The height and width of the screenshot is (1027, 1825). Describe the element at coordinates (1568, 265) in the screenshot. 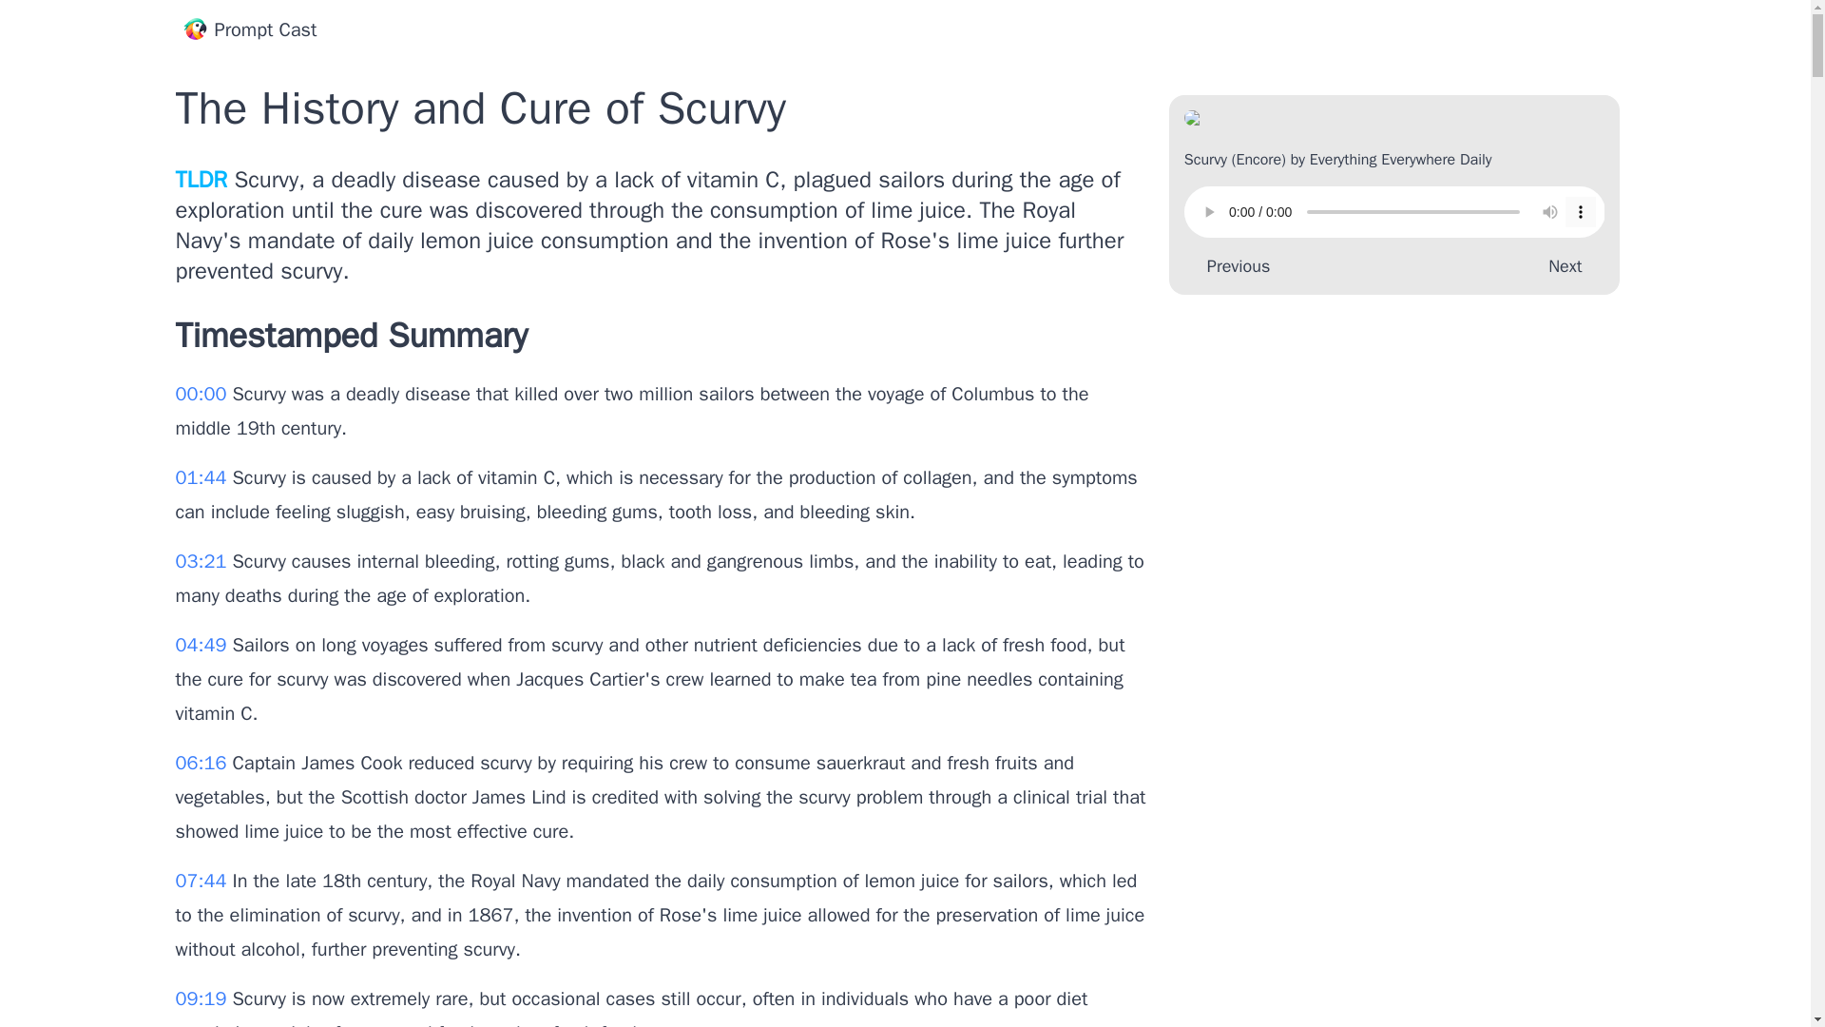

I see `Next` at that location.